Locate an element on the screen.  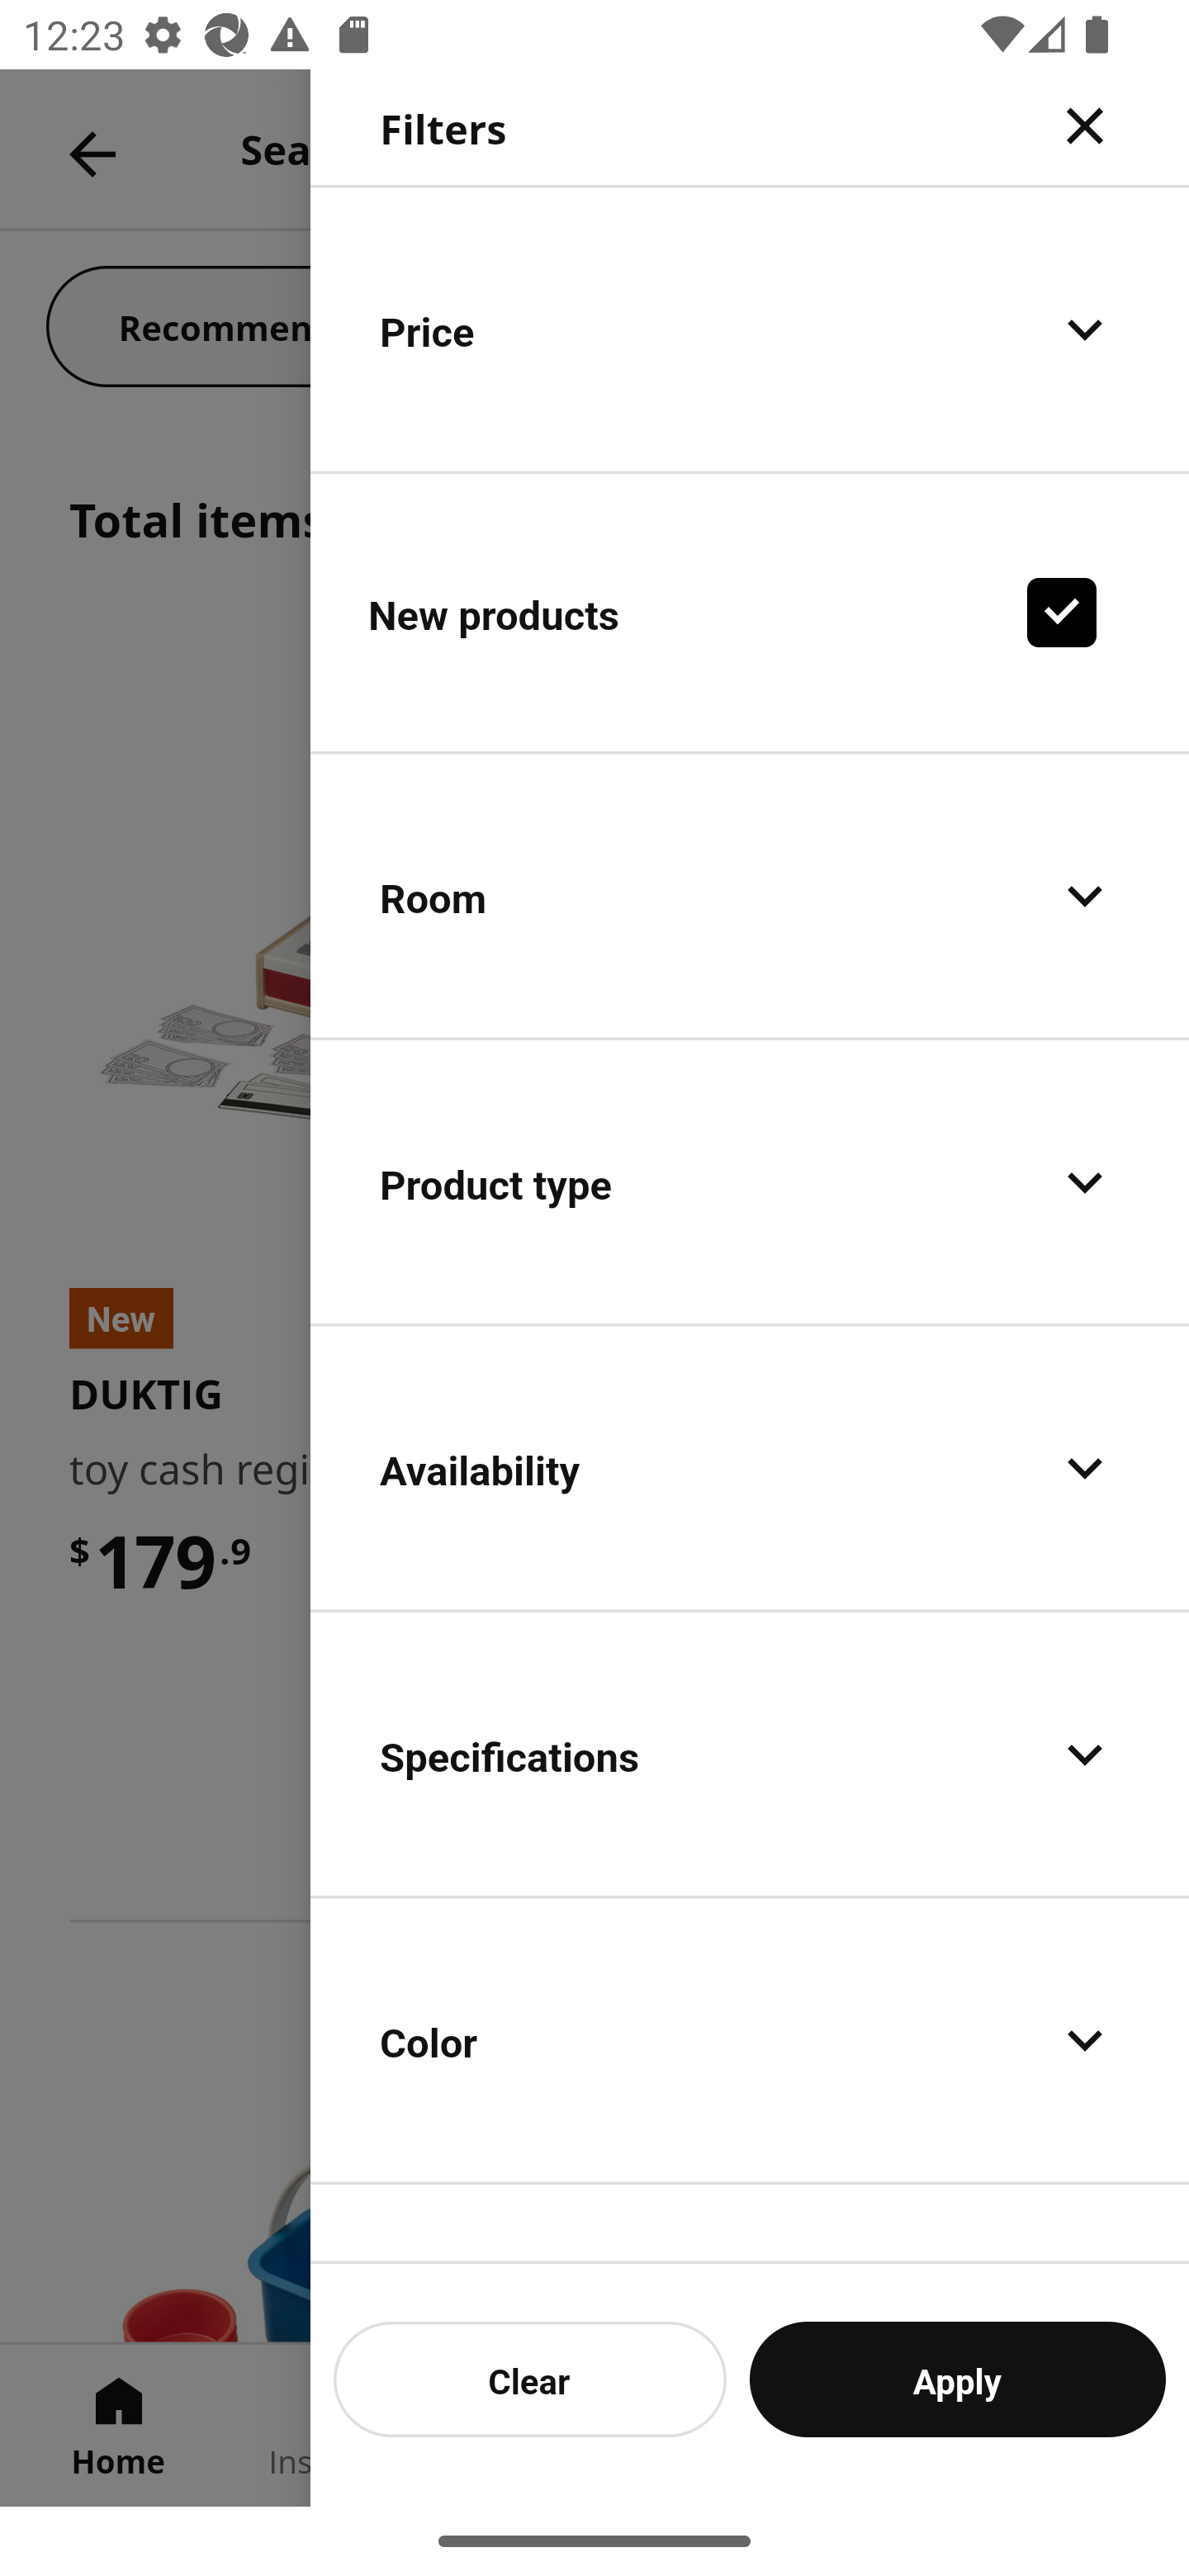
Clear is located at coordinates (530, 2379).